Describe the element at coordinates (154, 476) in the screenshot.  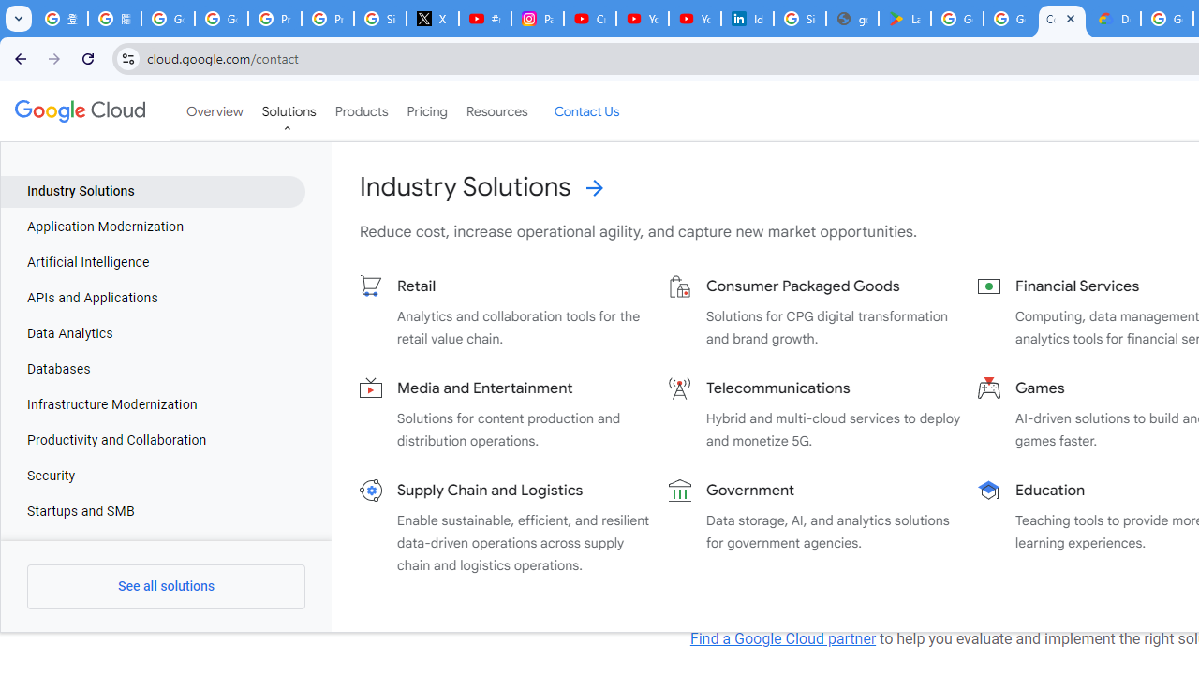
I see `Security` at that location.